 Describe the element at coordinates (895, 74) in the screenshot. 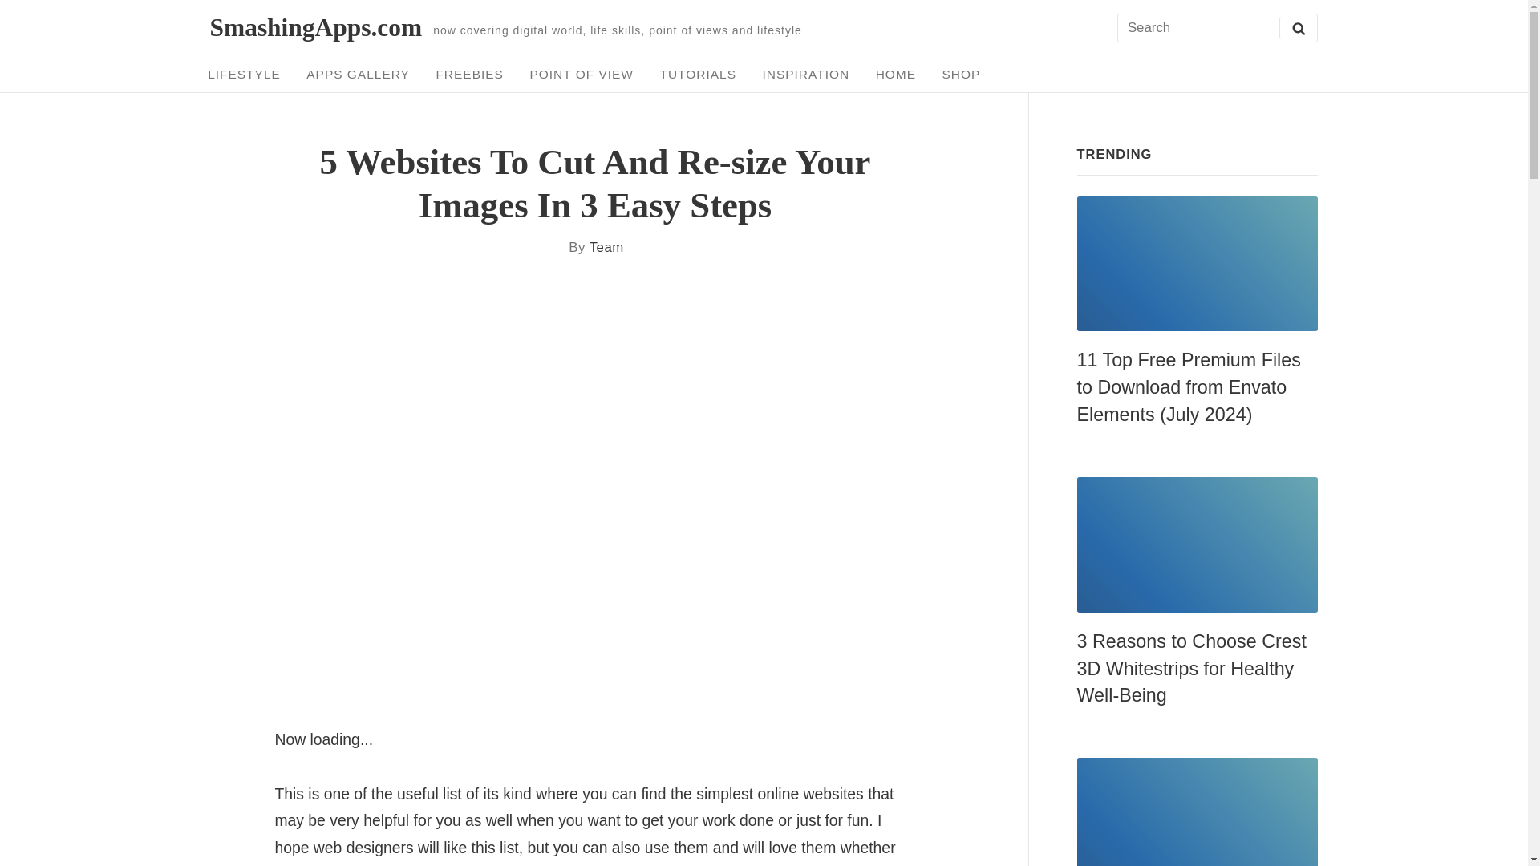

I see `HOME` at that location.